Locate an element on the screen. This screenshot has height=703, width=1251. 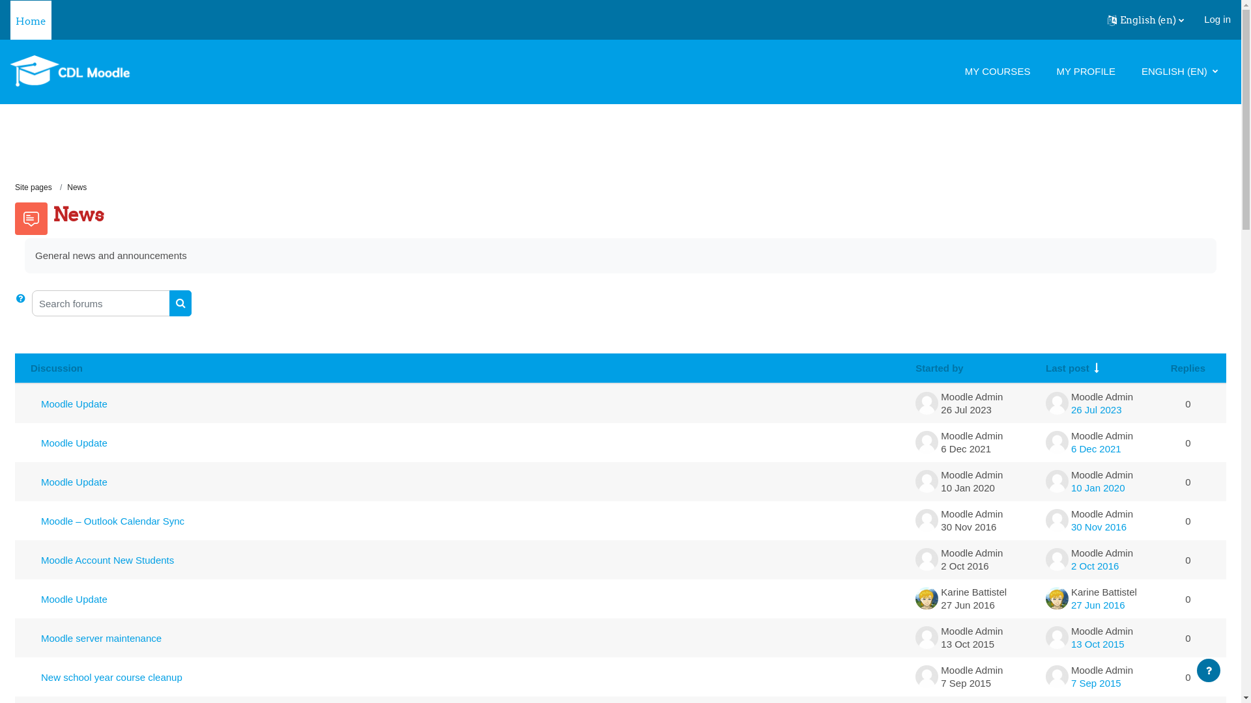
Started by is located at coordinates (940, 368).